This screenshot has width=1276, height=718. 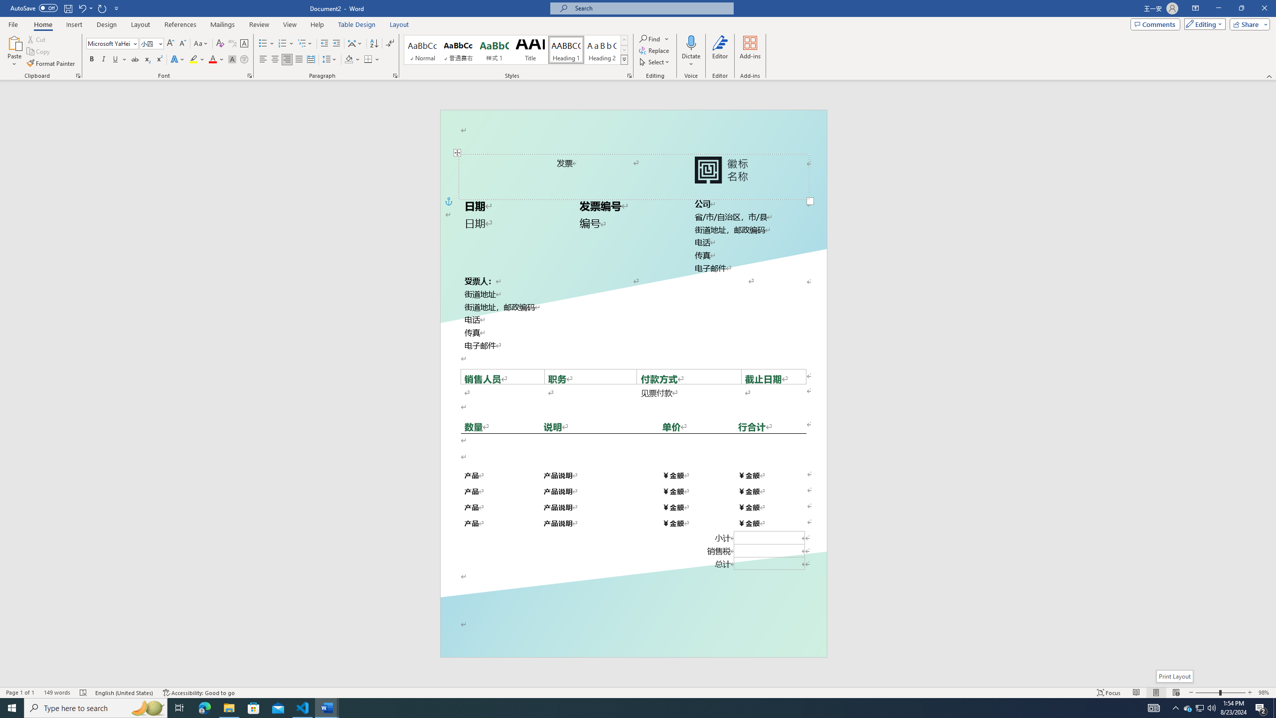 What do you see at coordinates (287, 60) in the screenshot?
I see `Align Right` at bounding box center [287, 60].